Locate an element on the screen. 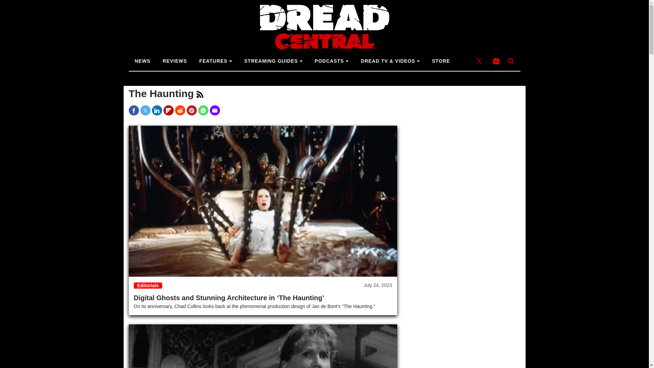  Share on Facebook is located at coordinates (134, 110).